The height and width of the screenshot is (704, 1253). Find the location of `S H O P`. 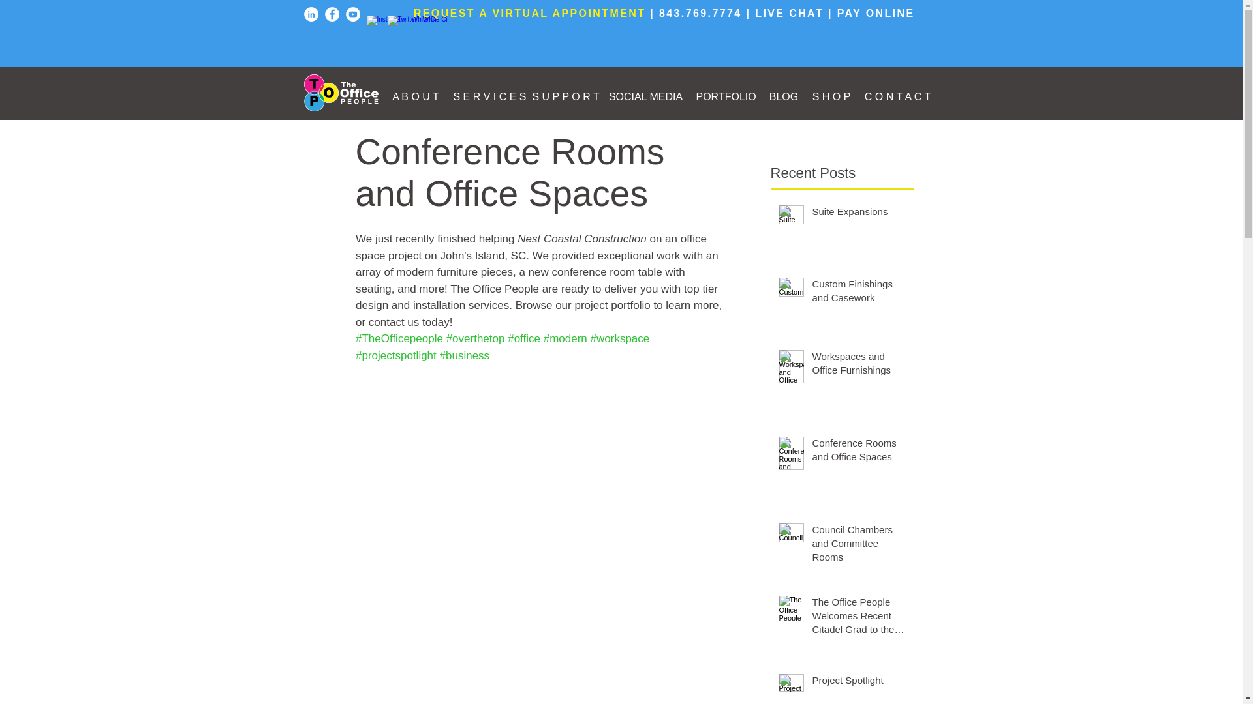

S H O P is located at coordinates (831, 96).